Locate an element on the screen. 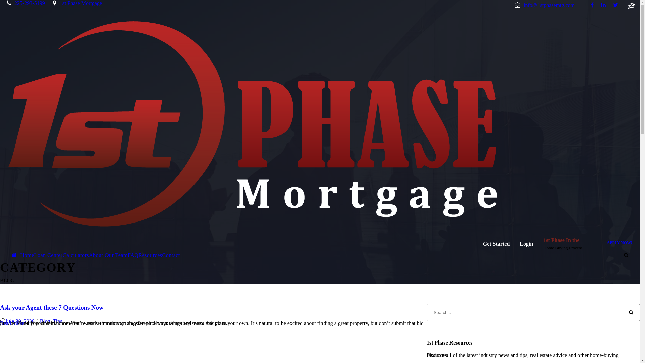  Resources is located at coordinates (150, 255).